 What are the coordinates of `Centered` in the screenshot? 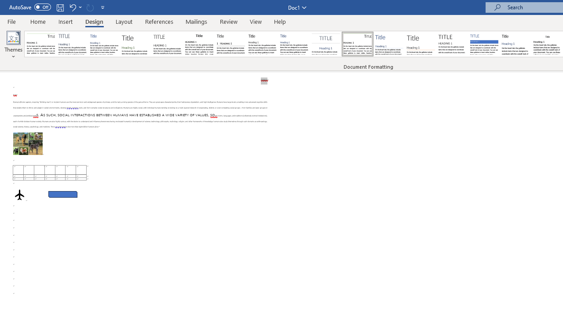 It's located at (325, 44).